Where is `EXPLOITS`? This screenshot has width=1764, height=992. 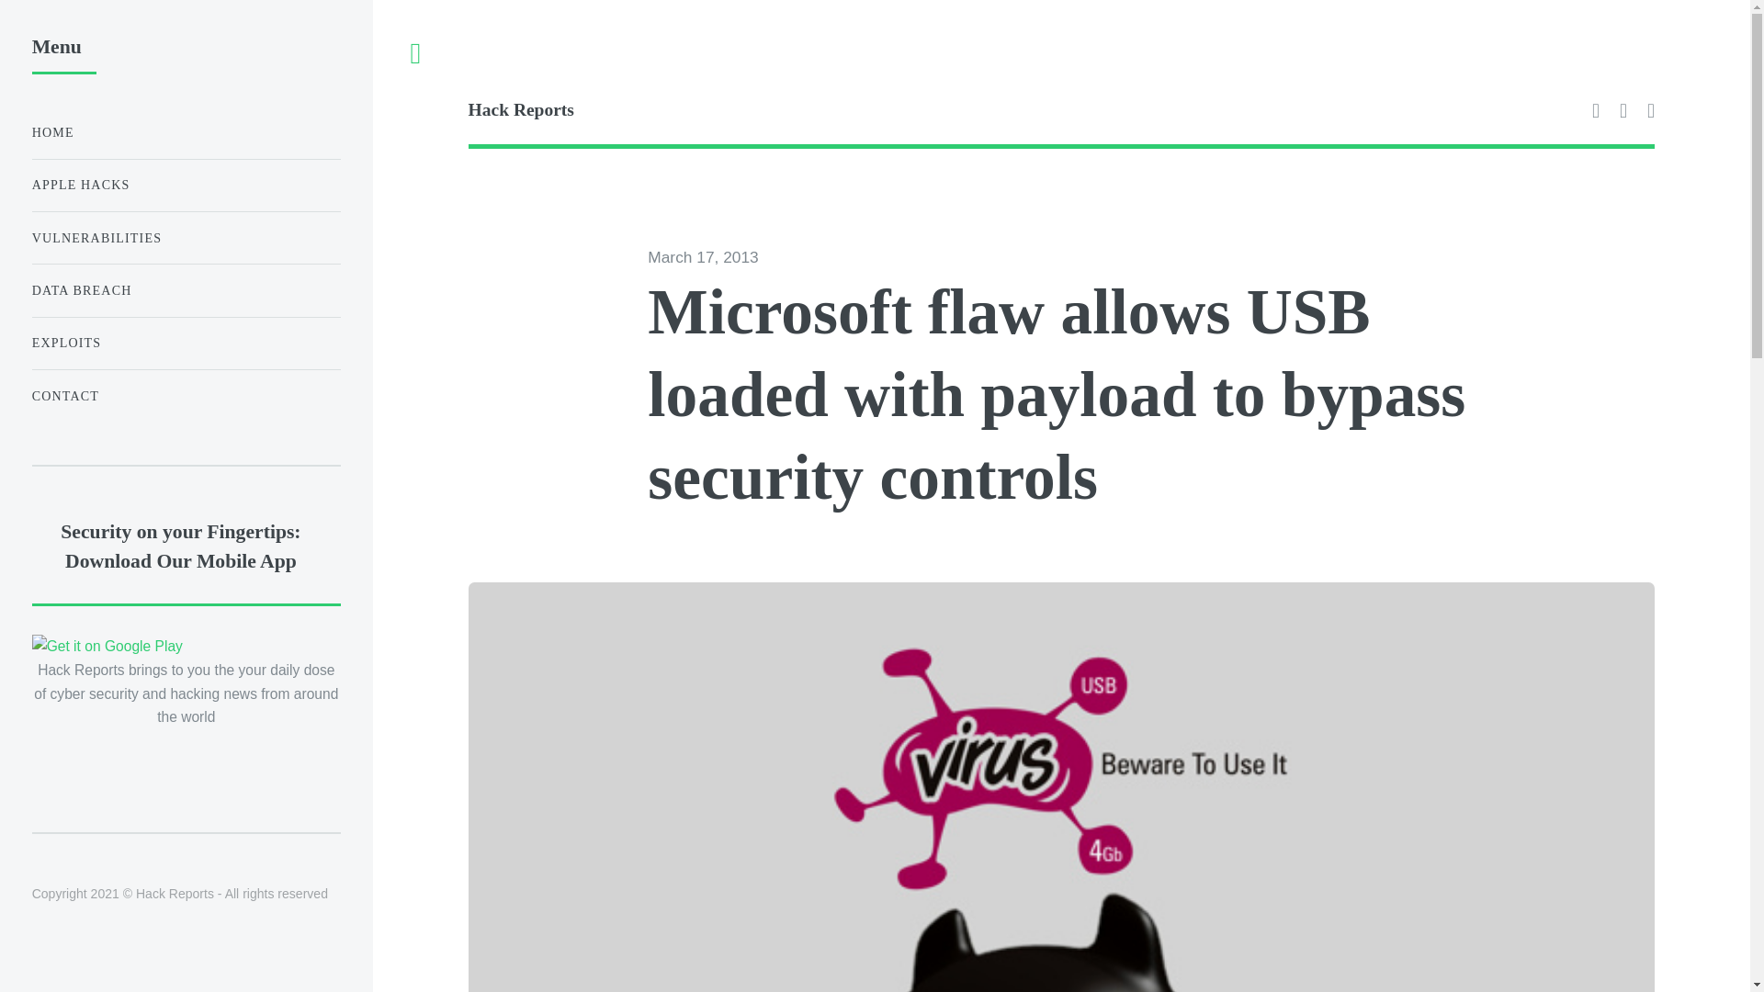
EXPLOITS is located at coordinates (186, 344).